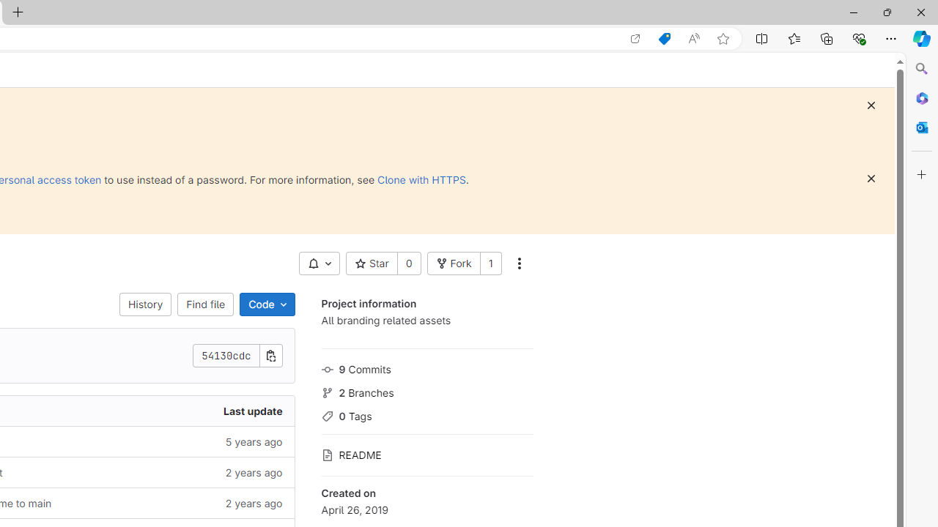  What do you see at coordinates (205, 304) in the screenshot?
I see `Find file` at bounding box center [205, 304].